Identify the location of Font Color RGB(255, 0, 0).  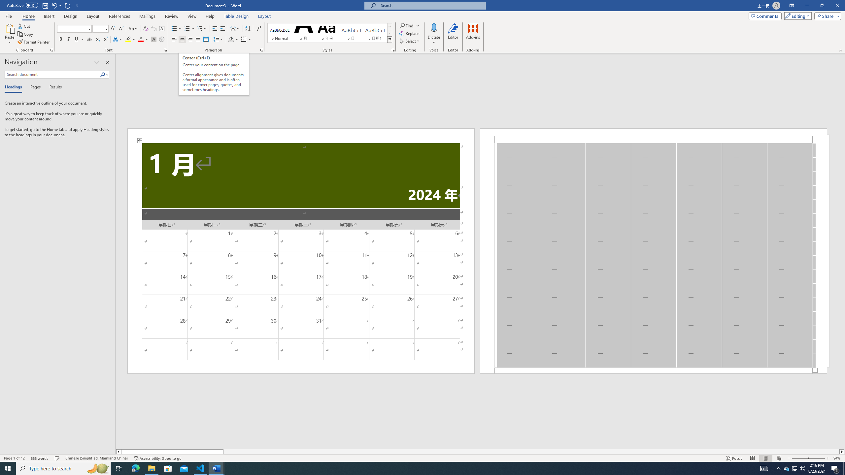
(141, 40).